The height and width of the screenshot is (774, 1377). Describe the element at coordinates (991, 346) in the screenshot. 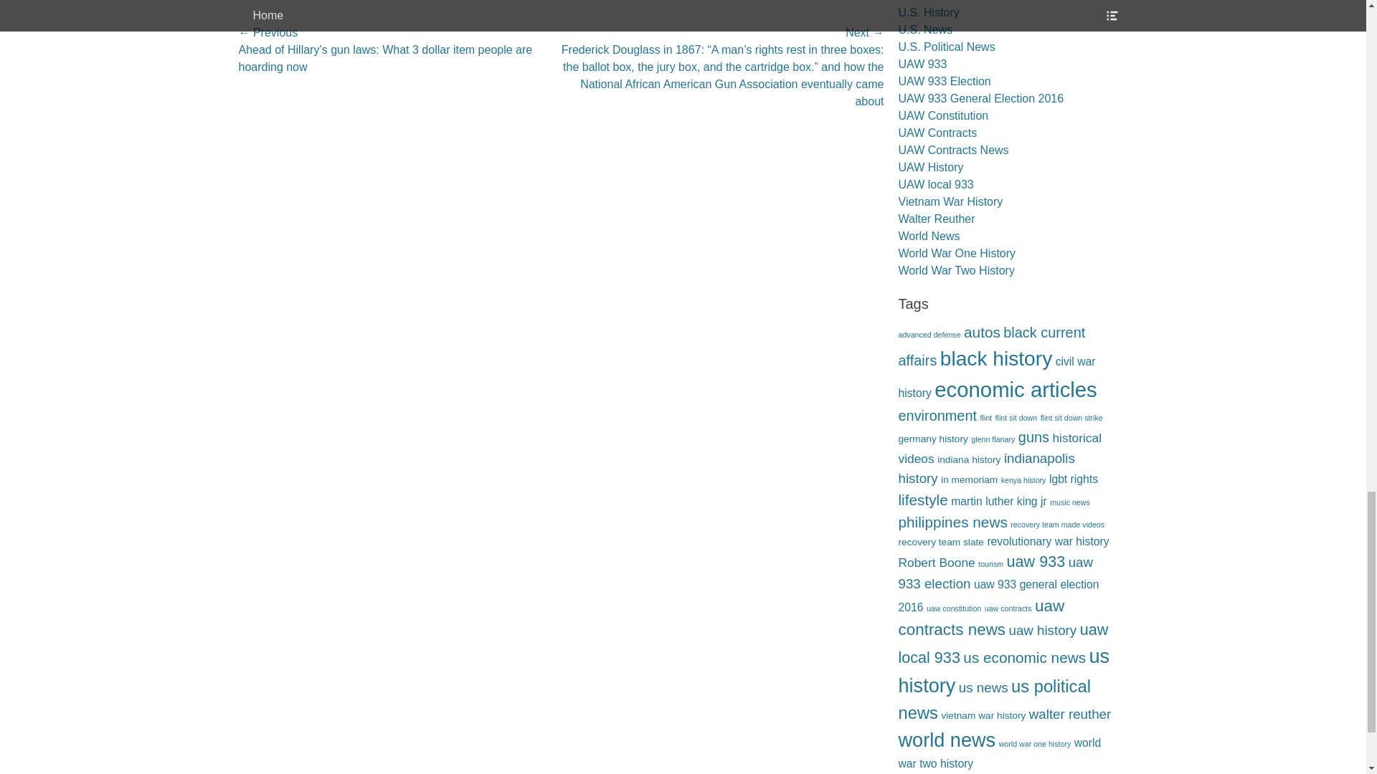

I see `6 topics` at that location.